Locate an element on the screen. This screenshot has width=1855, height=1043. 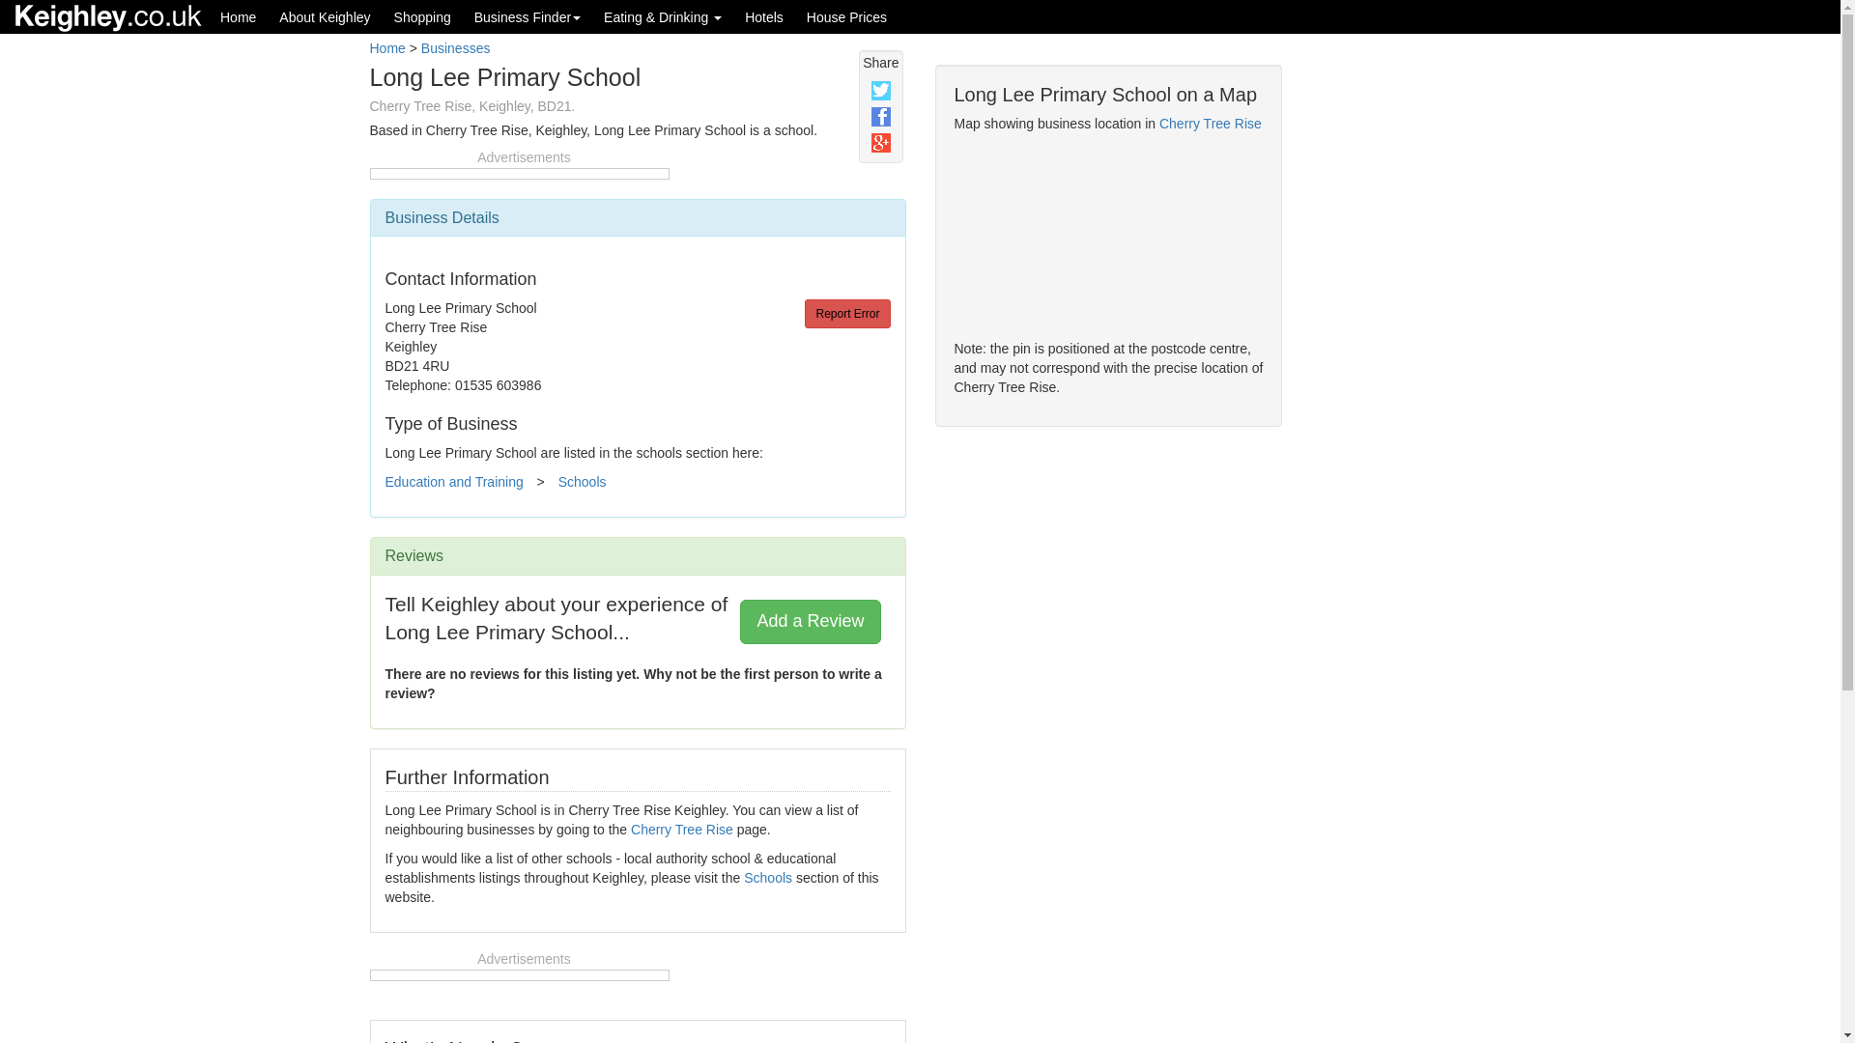
About Keighley is located at coordinates (325, 16).